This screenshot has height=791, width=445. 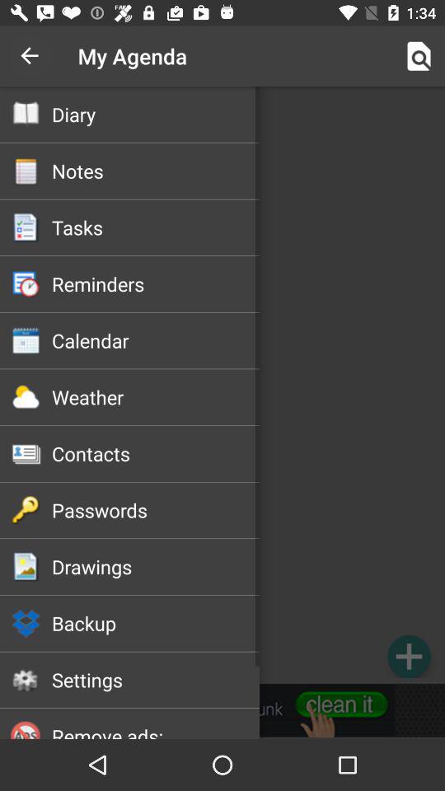 I want to click on flip until drawings icon, so click(x=155, y=566).